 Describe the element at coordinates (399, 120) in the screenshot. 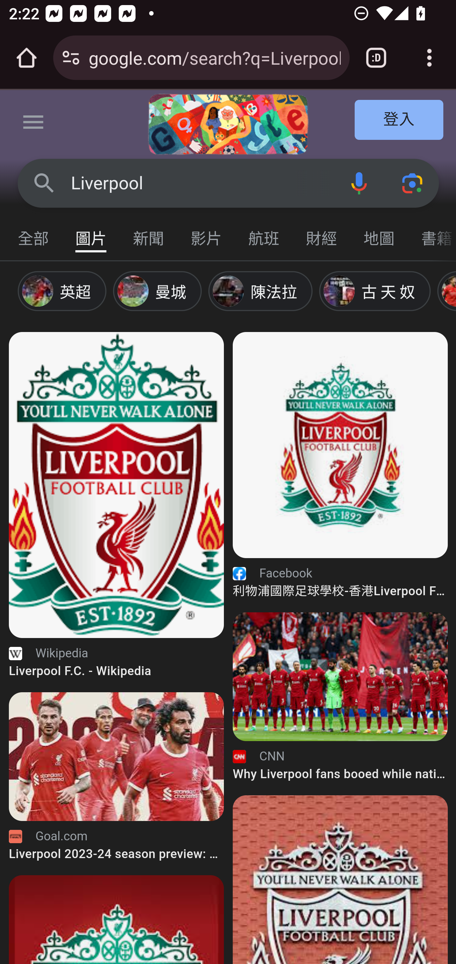

I see `登入` at that location.